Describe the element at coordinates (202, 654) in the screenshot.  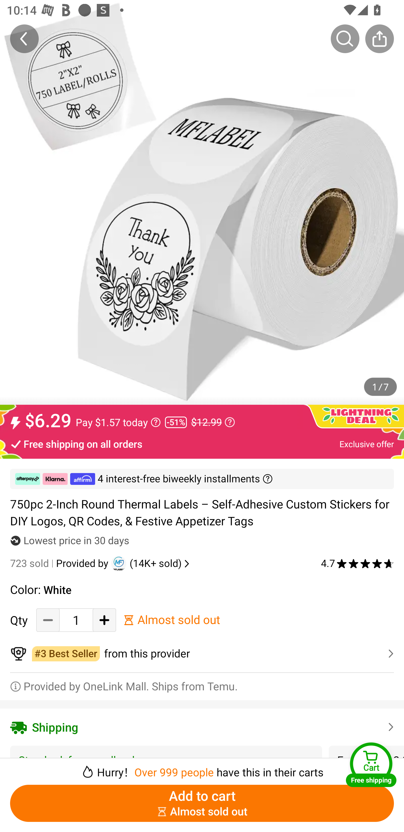
I see `￼￼from this provider` at that location.